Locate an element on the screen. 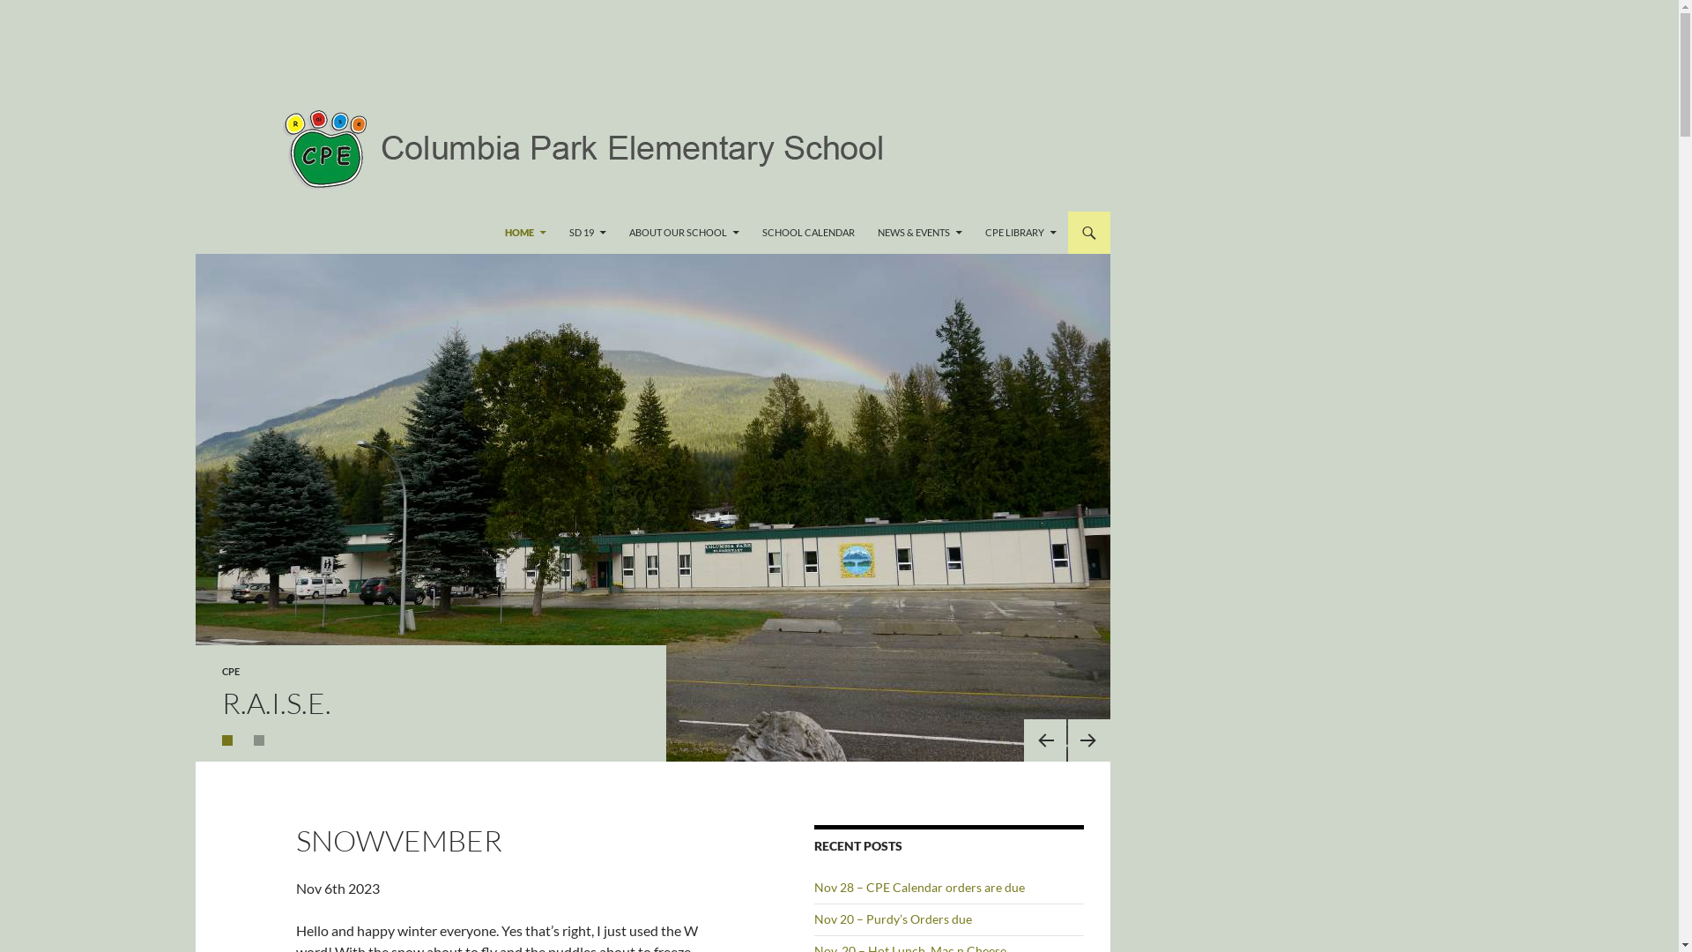 This screenshot has height=952, width=1692. Next is located at coordinates (1089, 740).